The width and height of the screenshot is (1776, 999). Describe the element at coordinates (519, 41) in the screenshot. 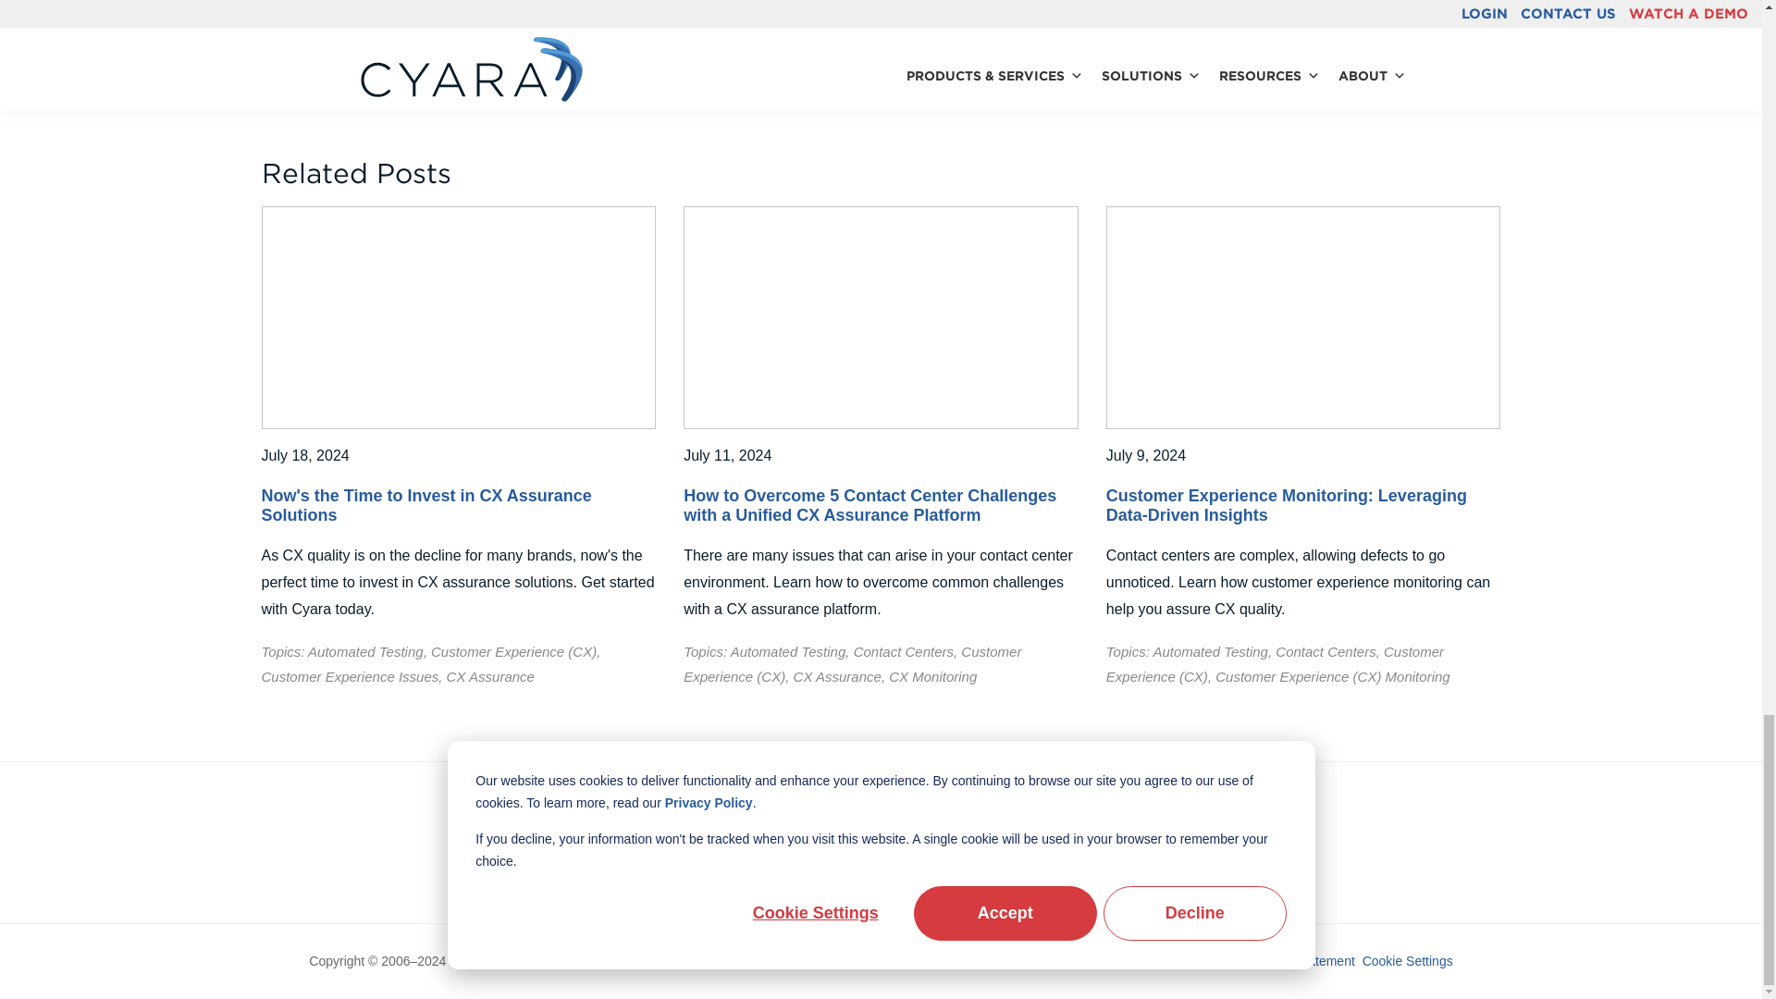

I see `IVR testing` at that location.